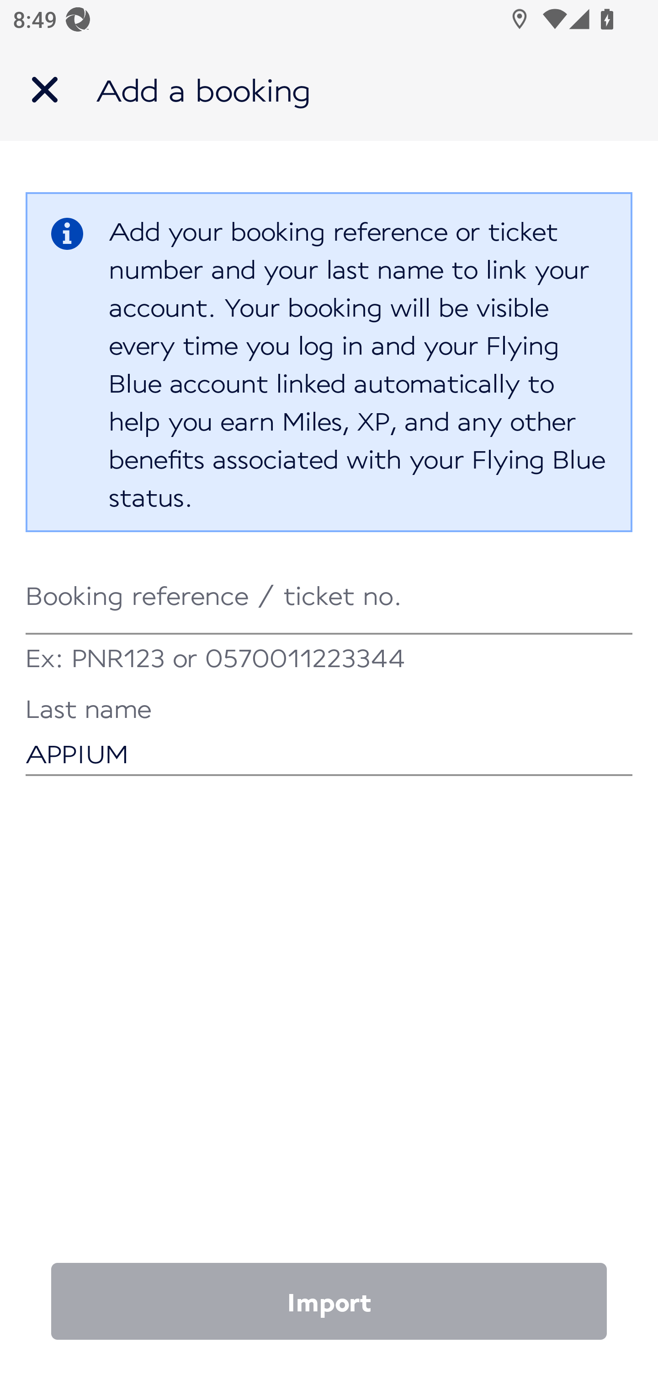 Image resolution: width=658 pixels, height=1391 pixels. What do you see at coordinates (329, 596) in the screenshot?
I see `Booking reference / ticket no.` at bounding box center [329, 596].